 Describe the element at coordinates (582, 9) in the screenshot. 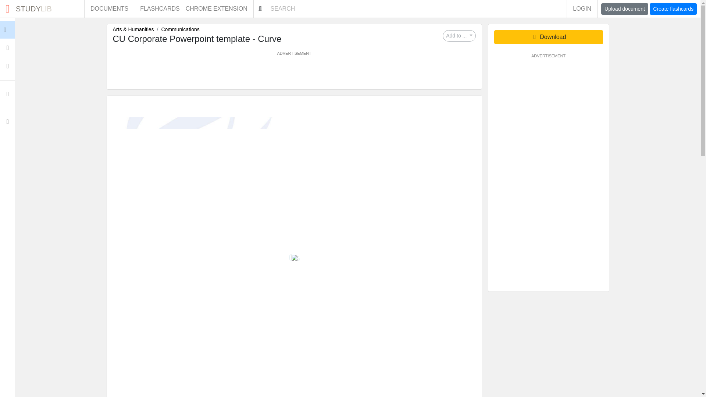

I see `Add to ...` at that location.